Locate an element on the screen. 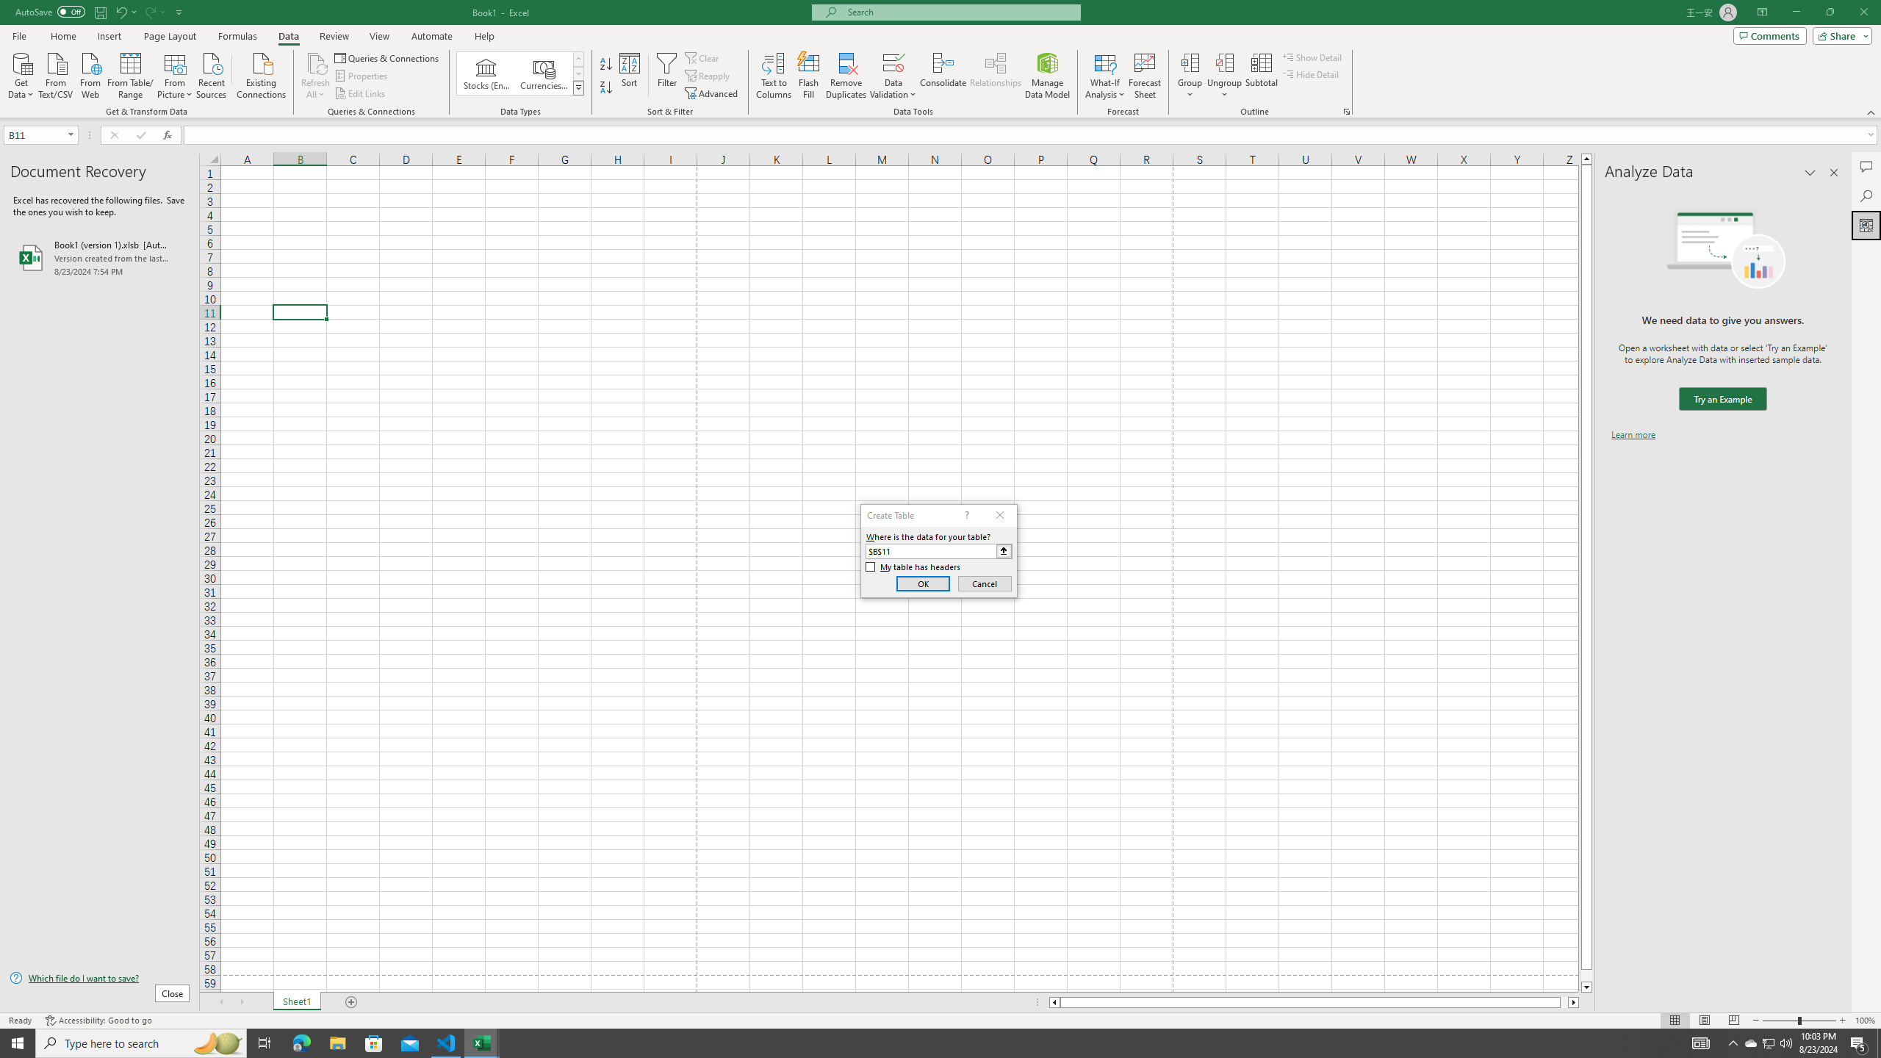 The height and width of the screenshot is (1058, 1881). Collapse the Ribbon is located at coordinates (1871, 112).